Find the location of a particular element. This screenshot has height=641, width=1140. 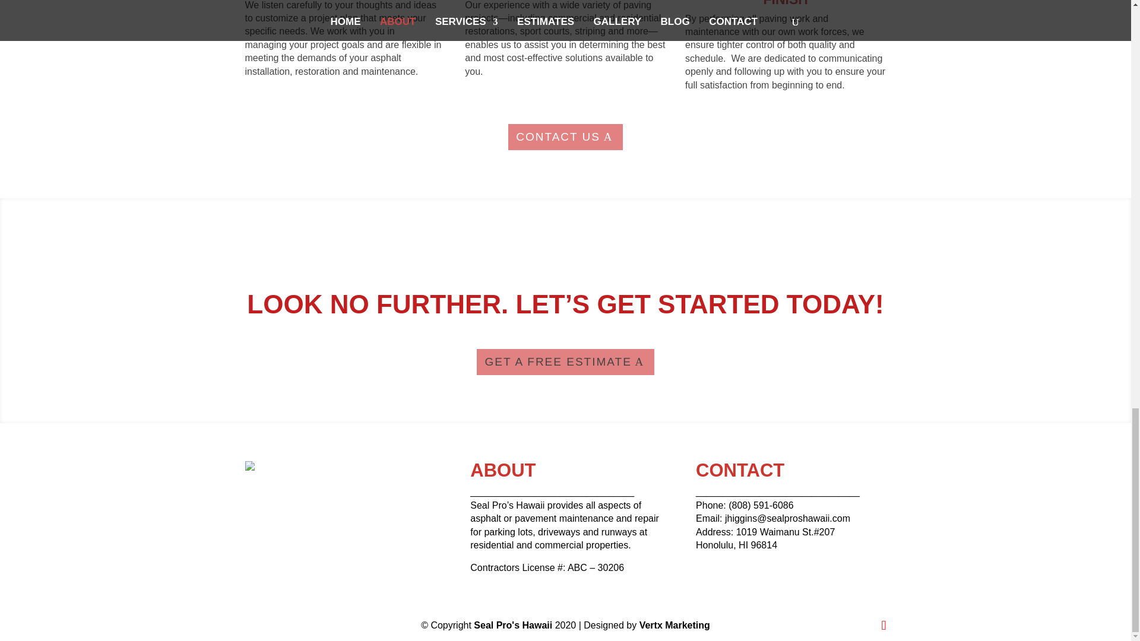

Seal Pro's Hawaii is located at coordinates (514, 625).